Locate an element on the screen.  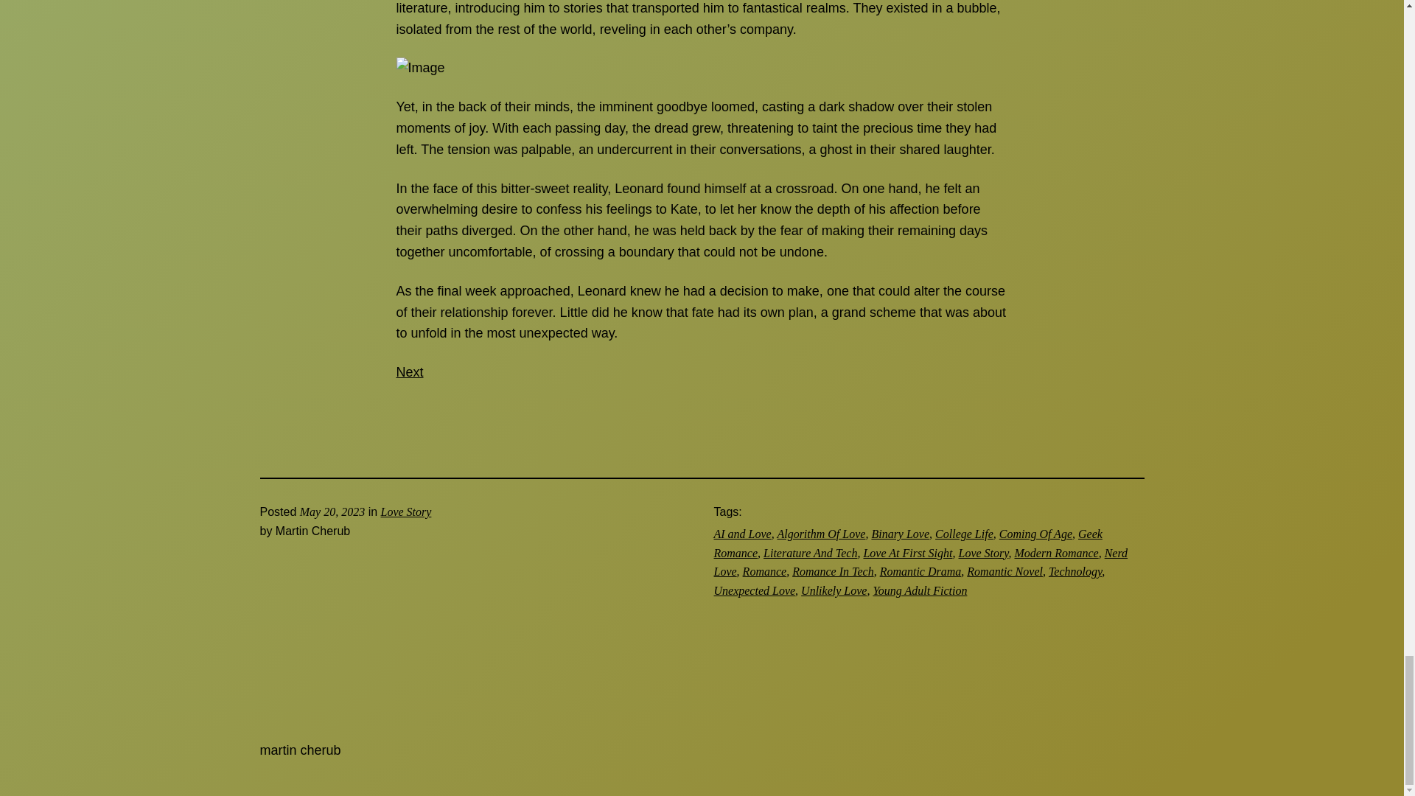
Romantic Novel is located at coordinates (1005, 571).